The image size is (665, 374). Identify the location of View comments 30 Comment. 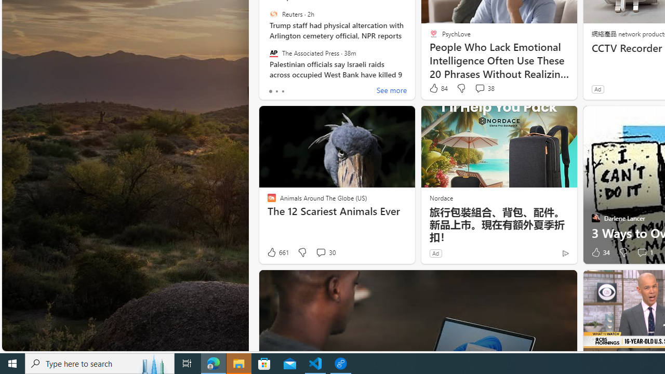
(325, 252).